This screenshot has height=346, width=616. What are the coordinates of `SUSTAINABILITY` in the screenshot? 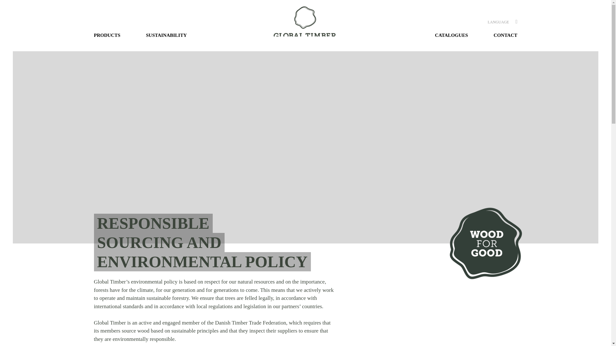 It's located at (166, 35).